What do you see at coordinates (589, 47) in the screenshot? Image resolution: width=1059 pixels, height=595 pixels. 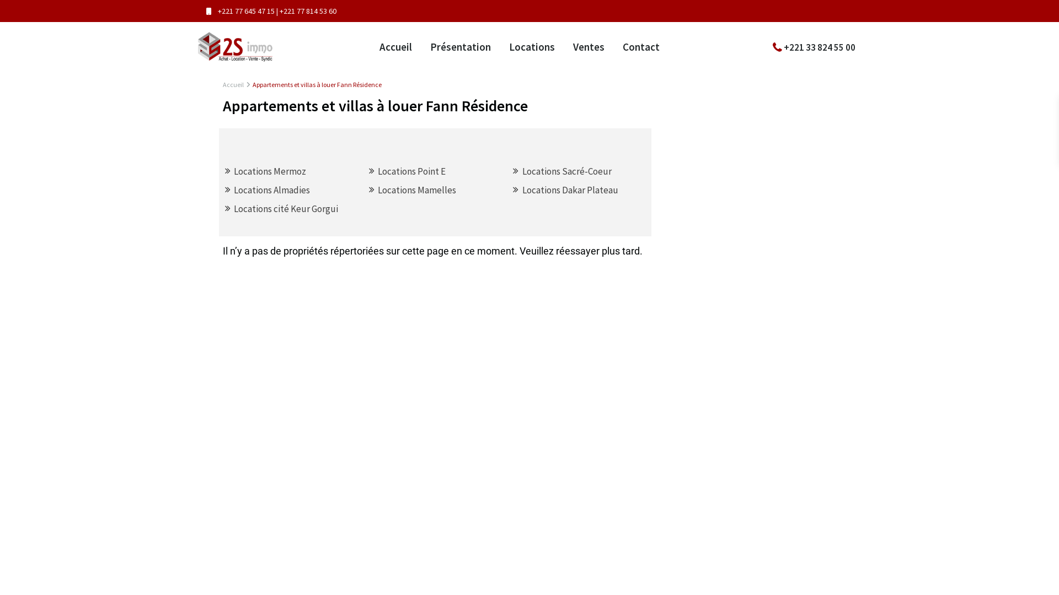 I see `Ventes` at bounding box center [589, 47].